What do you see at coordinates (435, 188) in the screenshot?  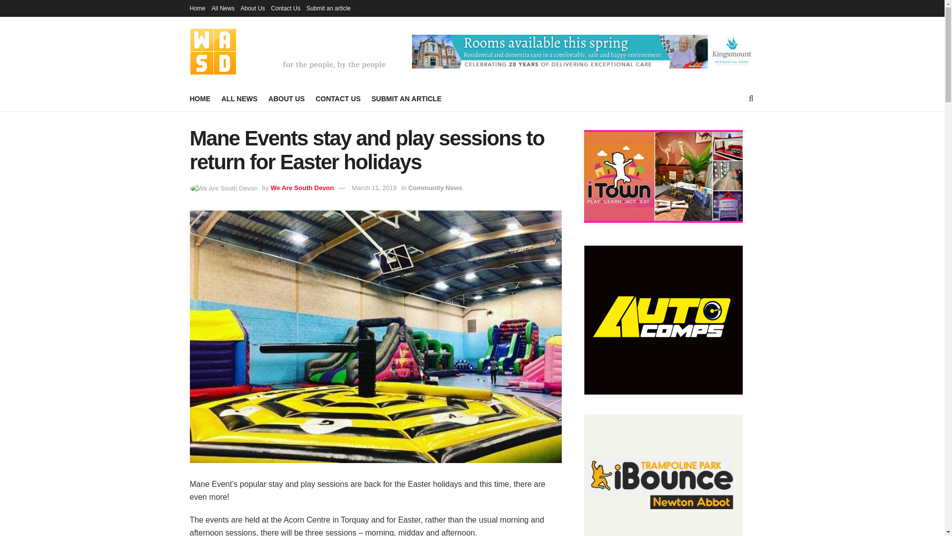 I see `Community News` at bounding box center [435, 188].